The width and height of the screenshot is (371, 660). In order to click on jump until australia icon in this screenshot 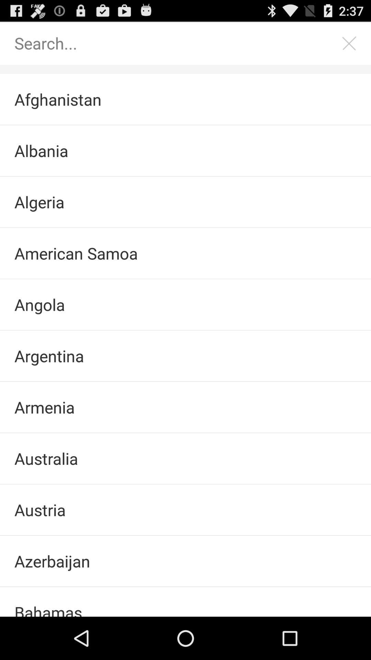, I will do `click(185, 459)`.